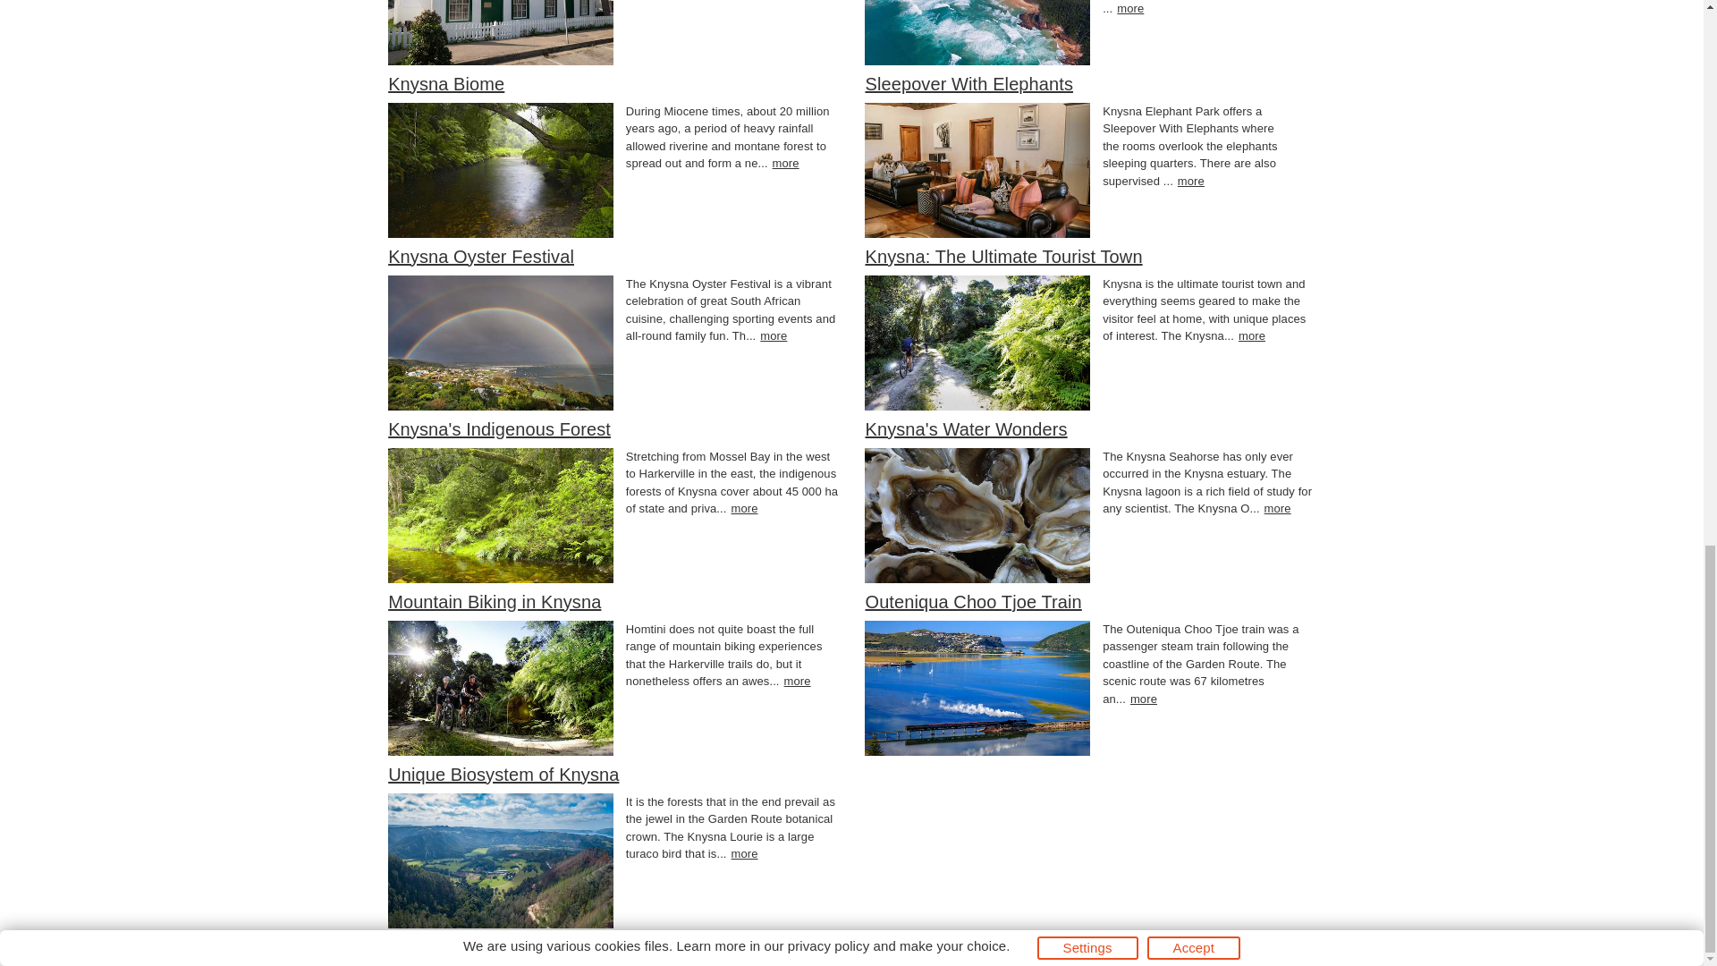  What do you see at coordinates (1003, 257) in the screenshot?
I see `Knysna: The Ultimate Tourist Town` at bounding box center [1003, 257].